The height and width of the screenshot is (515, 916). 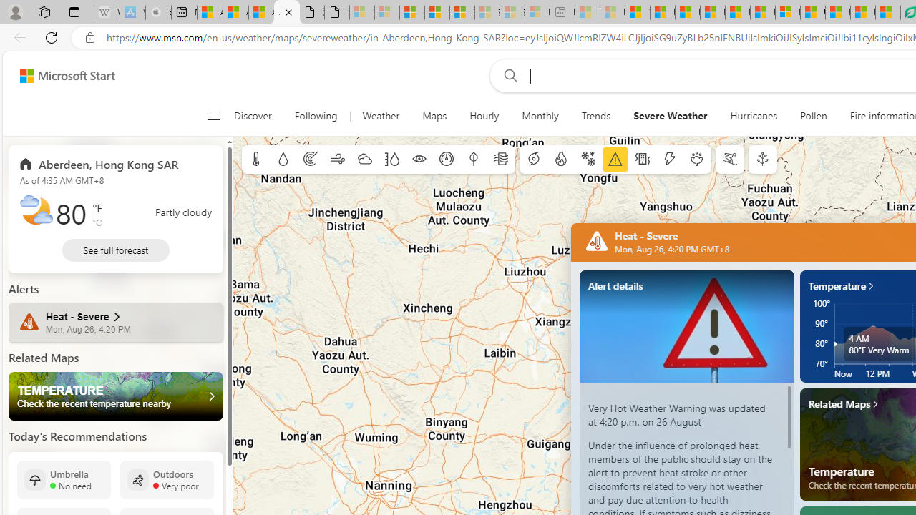 I want to click on Monthly, so click(x=540, y=116).